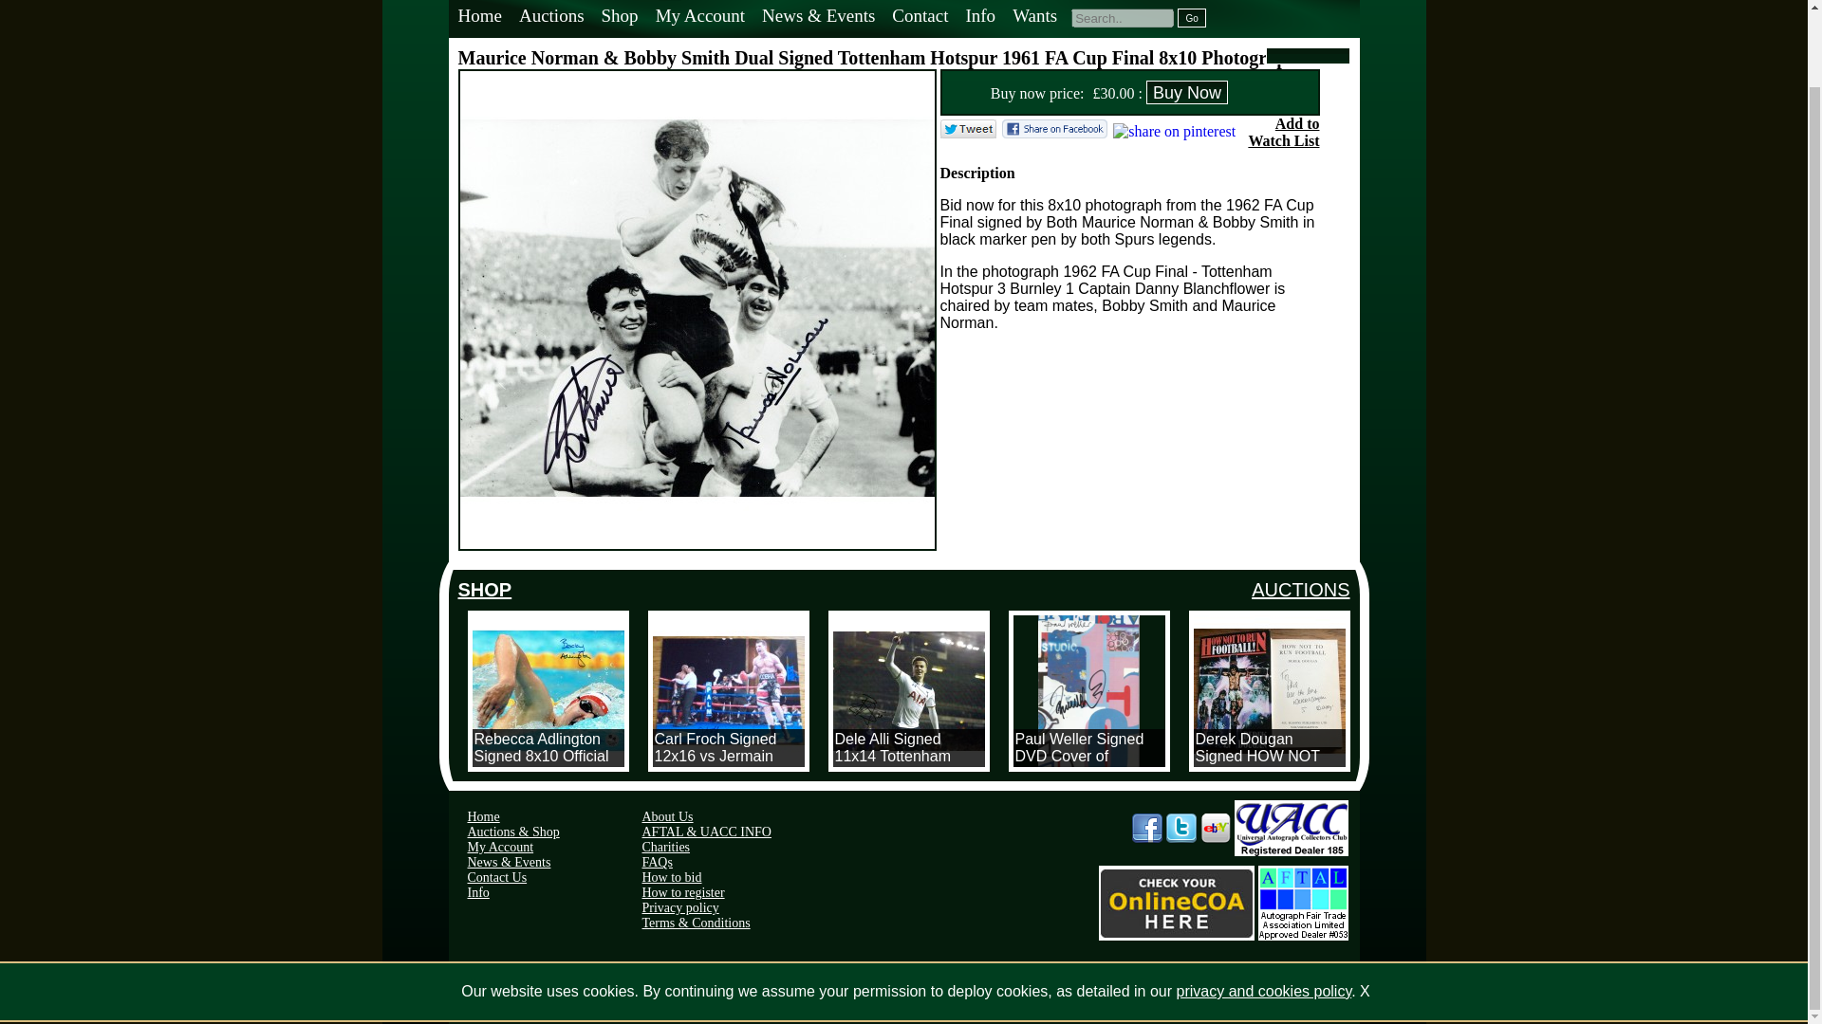  Describe the element at coordinates (619, 17) in the screenshot. I see `Shop` at that location.